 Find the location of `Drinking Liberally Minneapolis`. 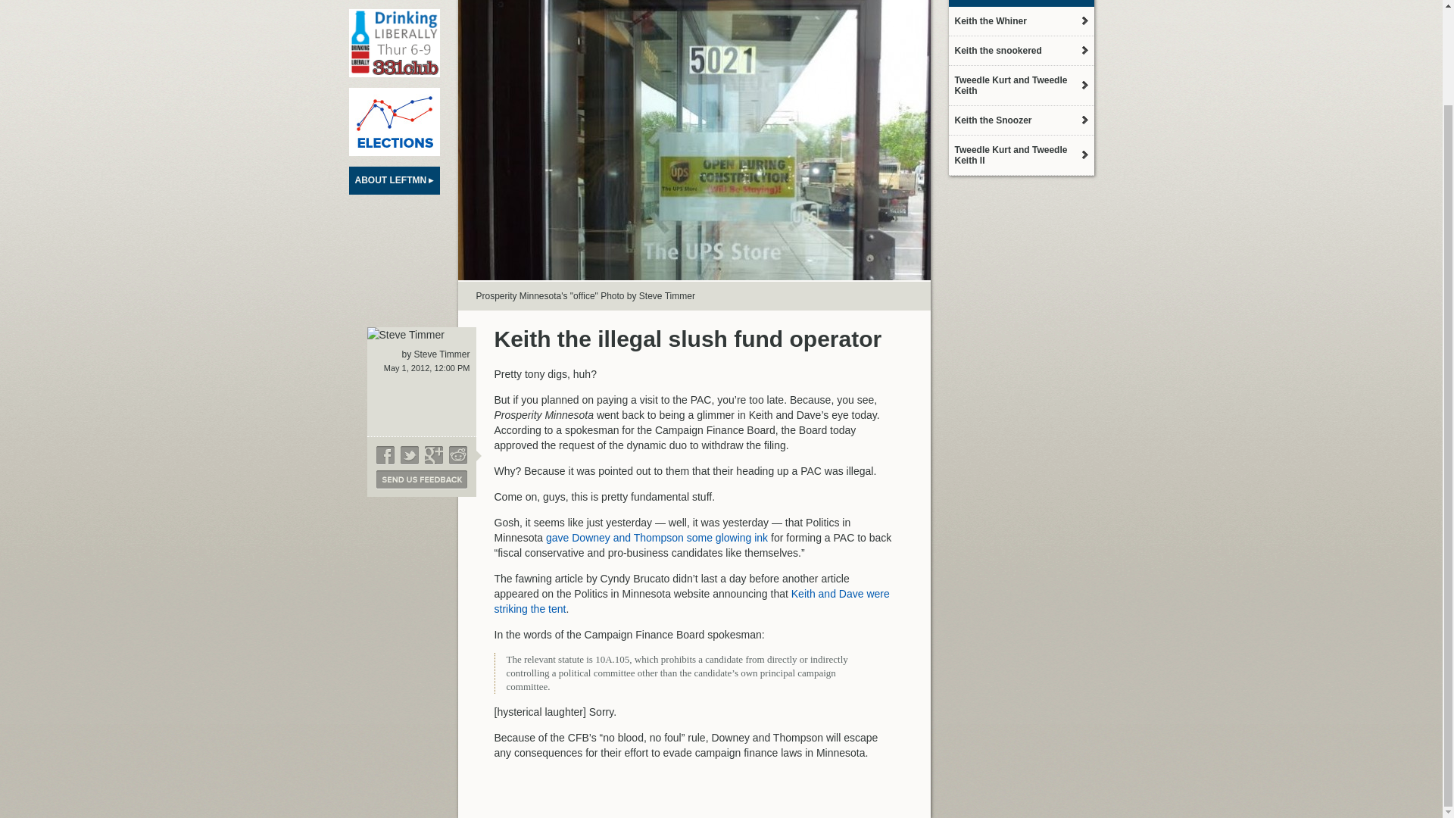

Drinking Liberally Minneapolis is located at coordinates (394, 42).